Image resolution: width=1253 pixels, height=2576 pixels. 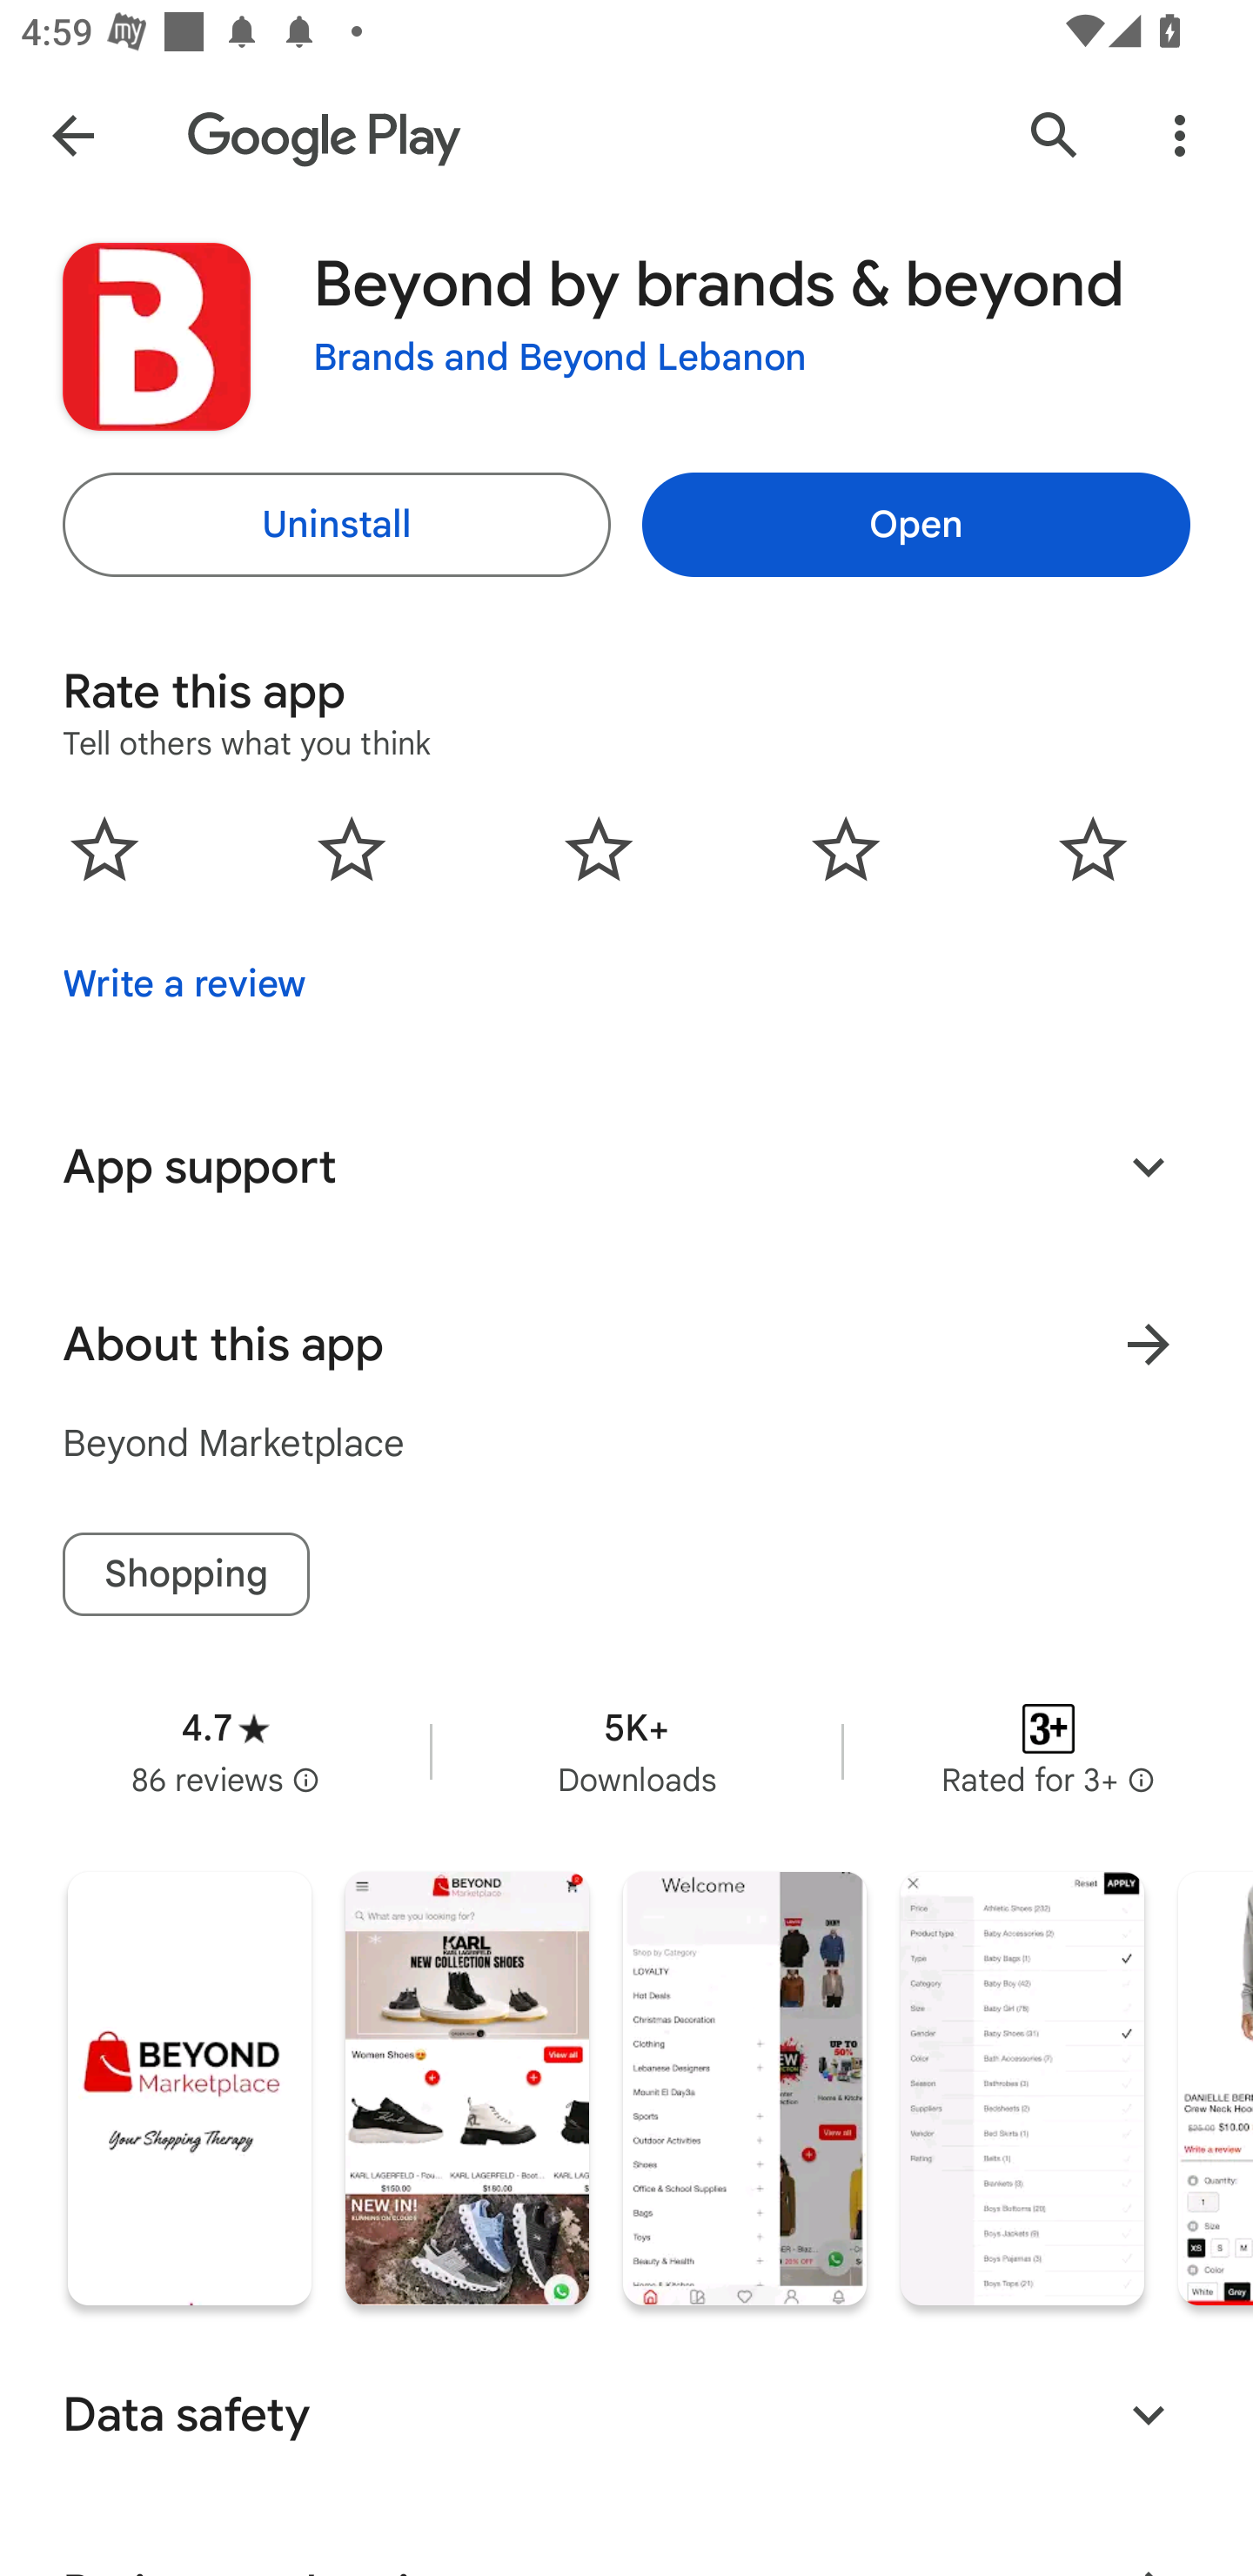 What do you see at coordinates (1055, 134) in the screenshot?
I see `Search Google Play` at bounding box center [1055, 134].